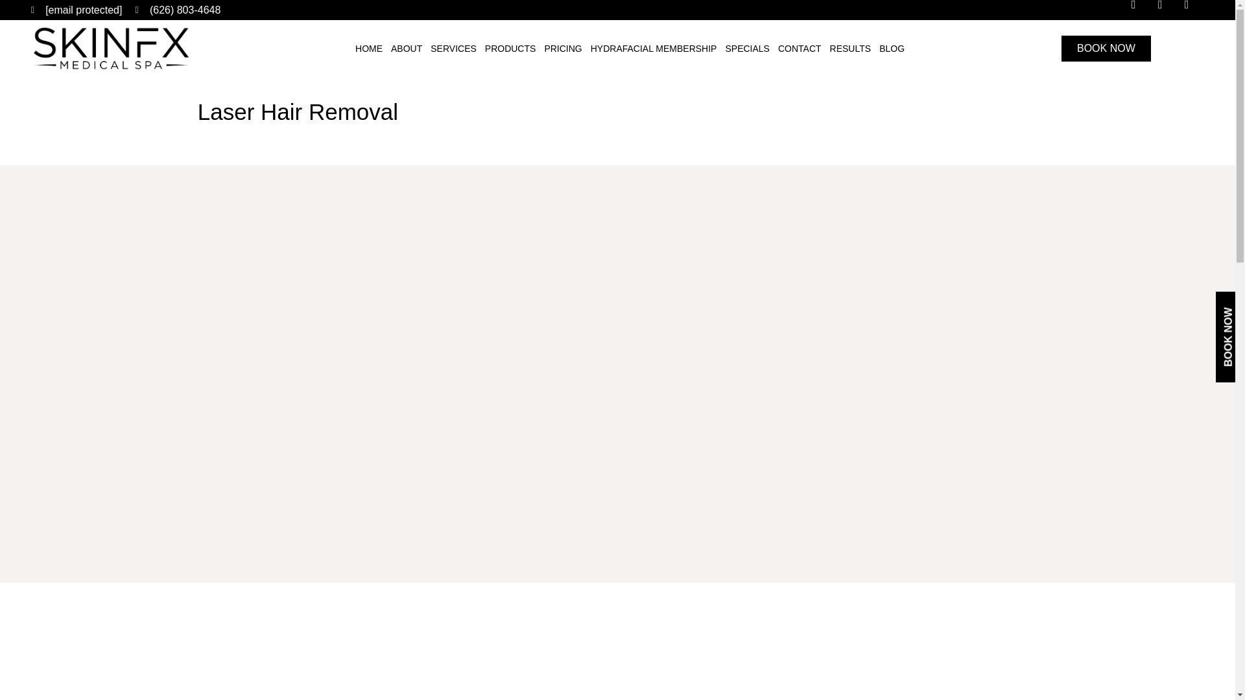 This screenshot has width=1245, height=700. I want to click on PRICING, so click(563, 49).